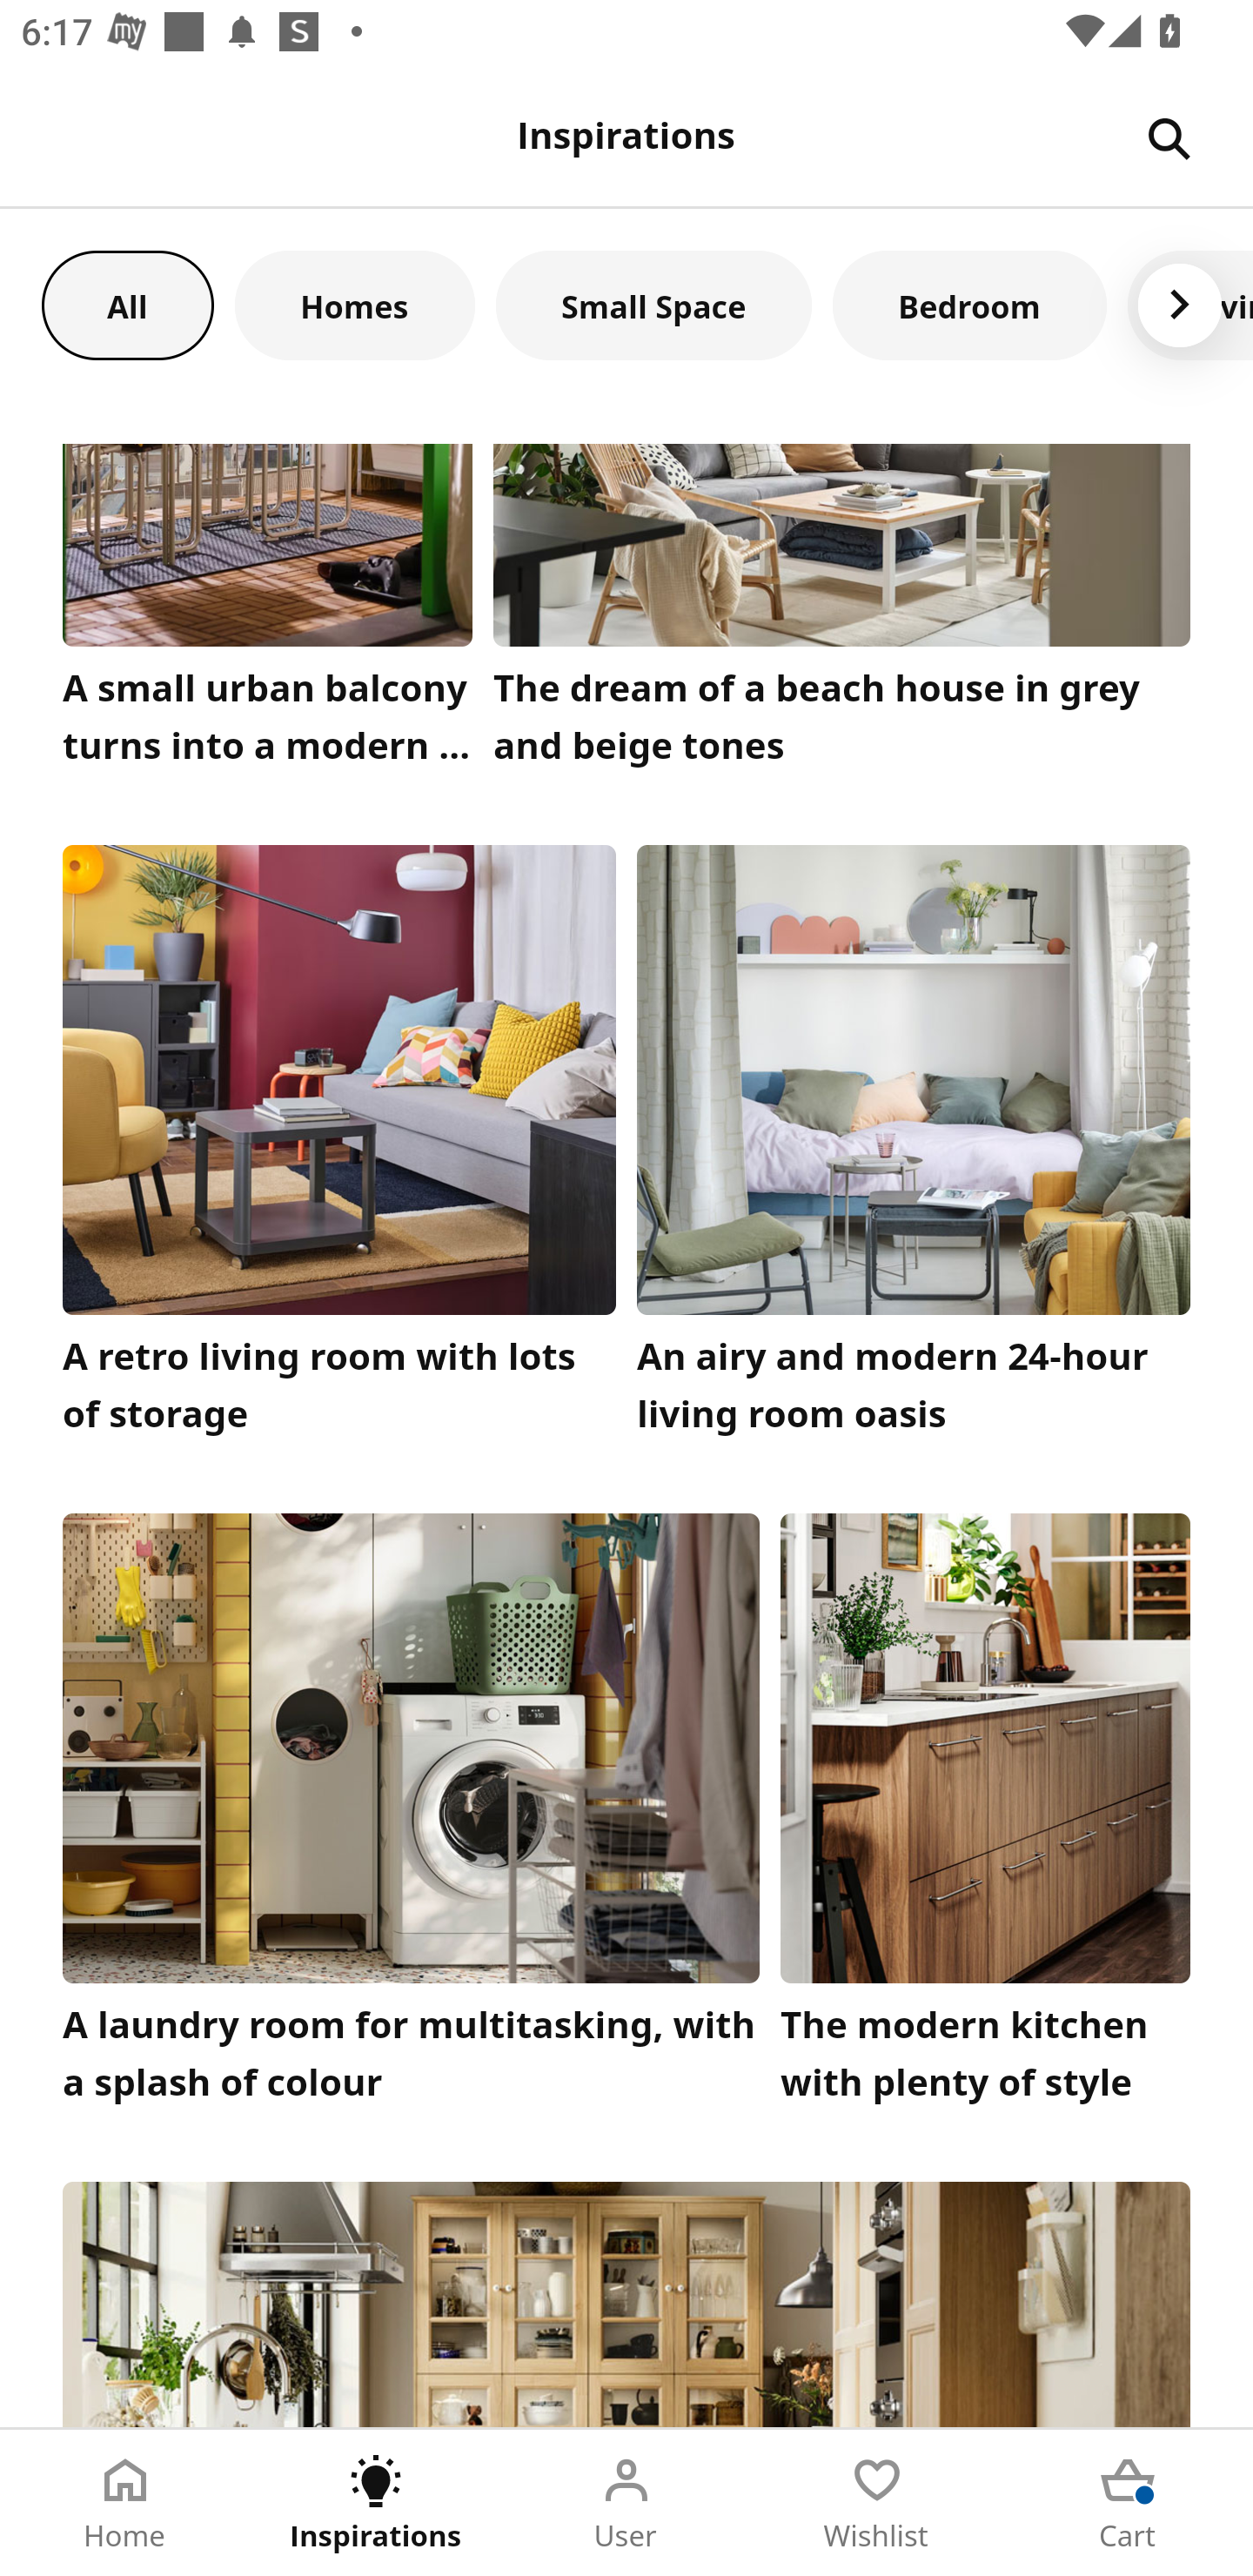 The image size is (1253, 2576). What do you see at coordinates (339, 1147) in the screenshot?
I see `A retro living room with lots of storage` at bounding box center [339, 1147].